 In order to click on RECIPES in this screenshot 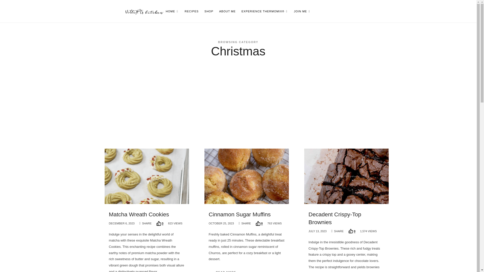, I will do `click(192, 11)`.